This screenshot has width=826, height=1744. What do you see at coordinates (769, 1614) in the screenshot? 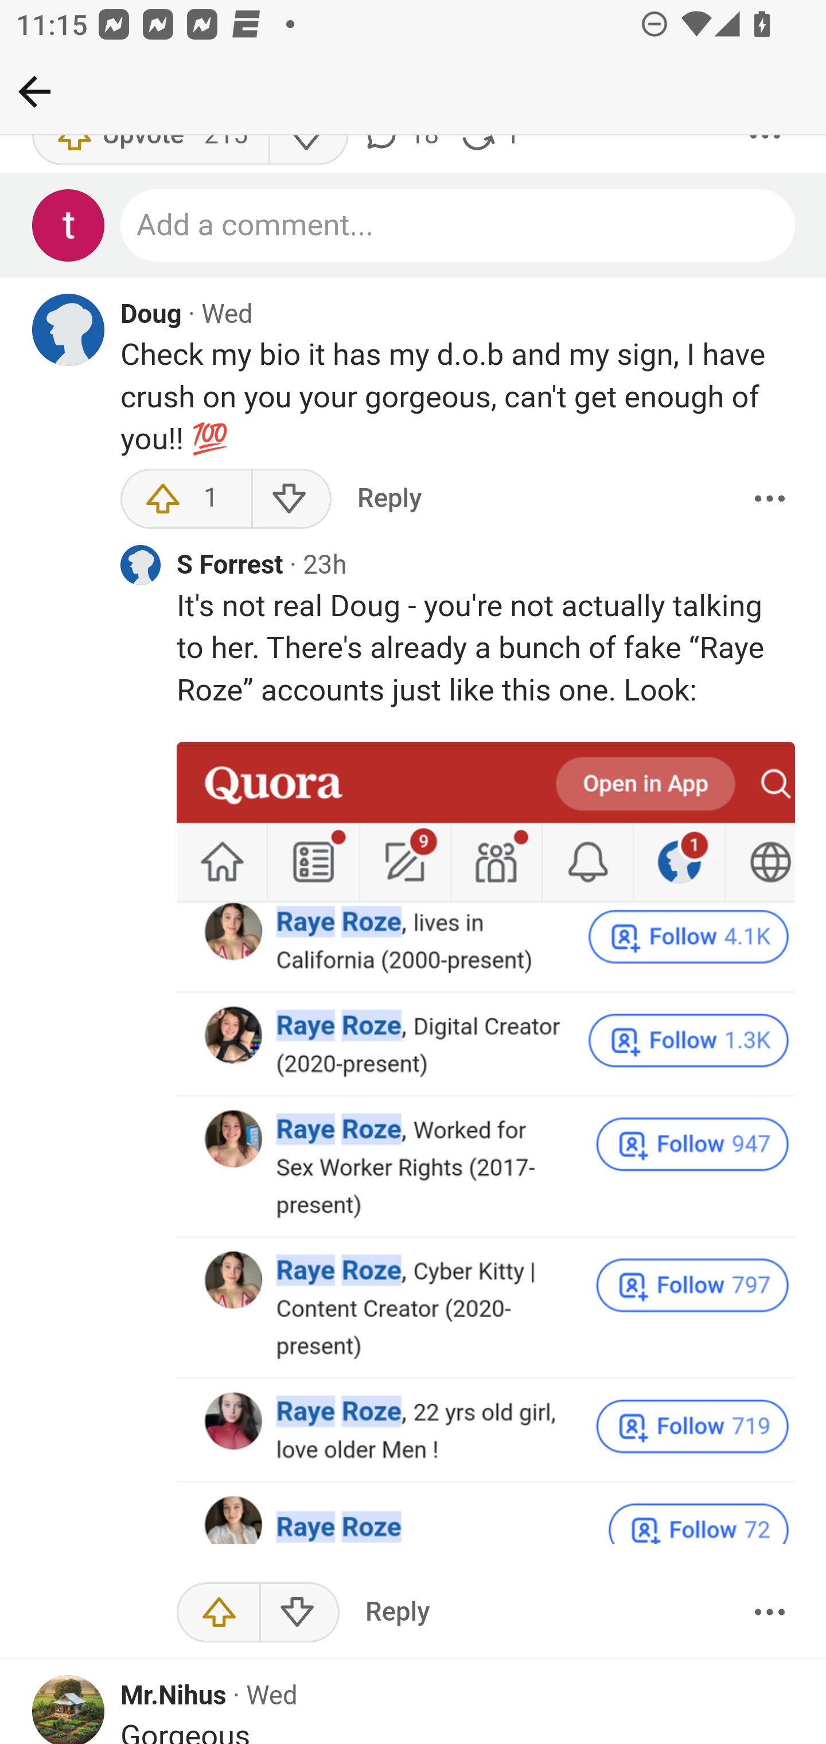
I see `More` at bounding box center [769, 1614].